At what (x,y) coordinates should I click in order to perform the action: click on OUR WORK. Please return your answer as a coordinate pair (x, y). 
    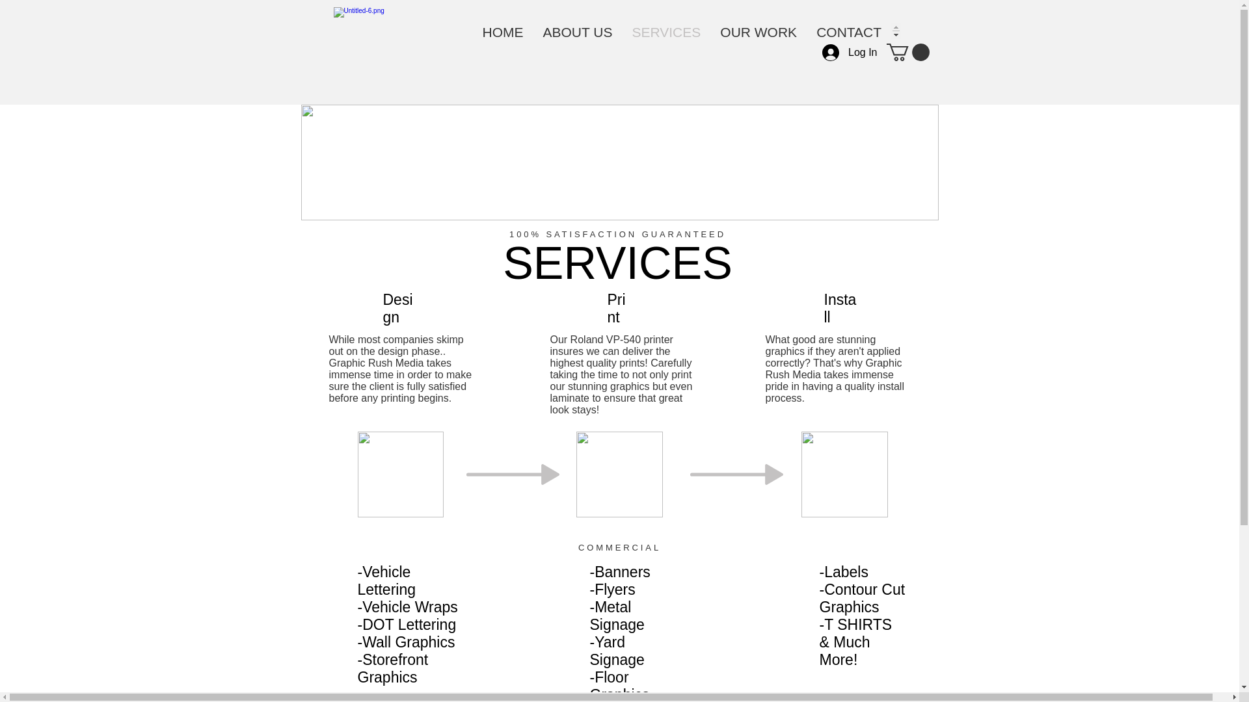
    Looking at the image, I should click on (759, 31).